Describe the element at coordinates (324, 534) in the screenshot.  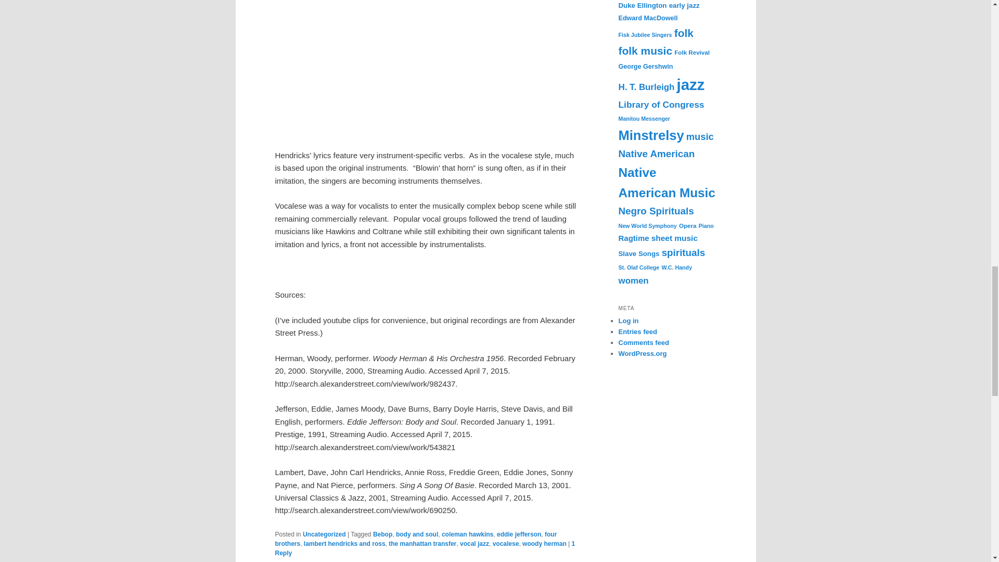
I see `Uncategorized` at that location.